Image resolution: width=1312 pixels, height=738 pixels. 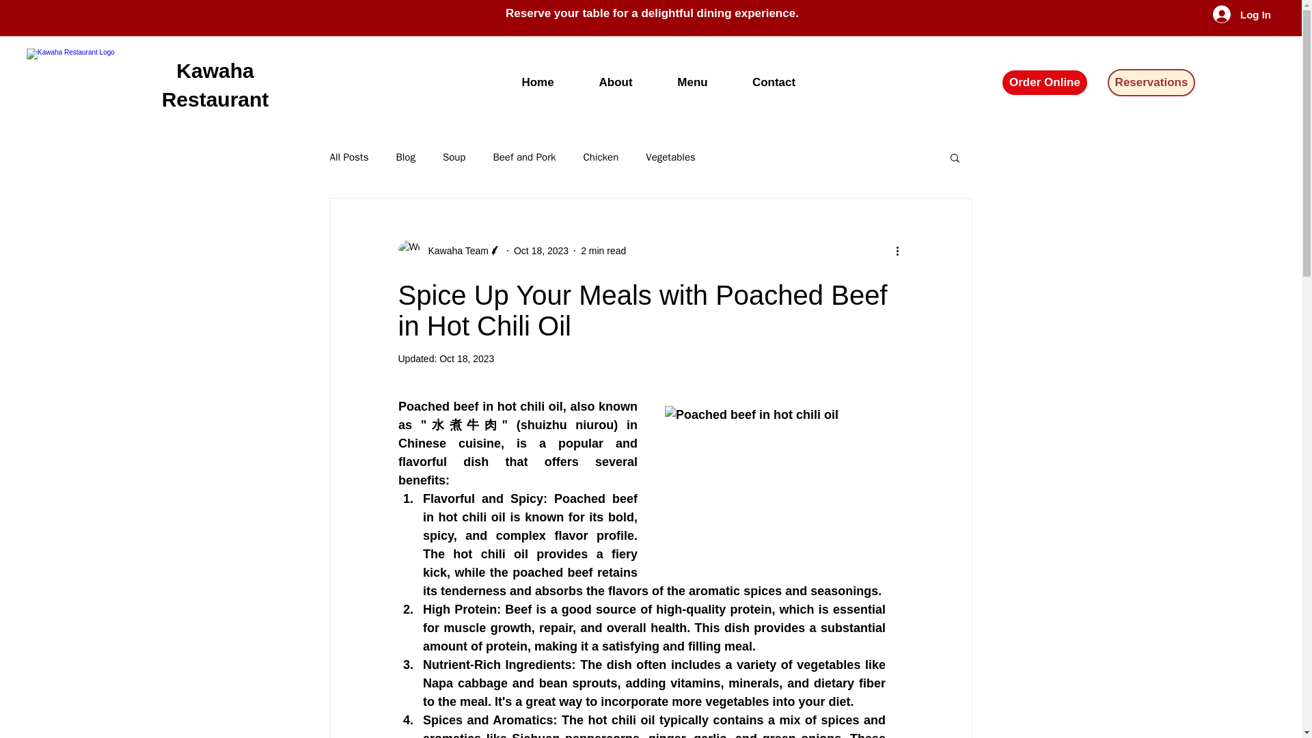 What do you see at coordinates (670, 156) in the screenshot?
I see `Vegetables` at bounding box center [670, 156].